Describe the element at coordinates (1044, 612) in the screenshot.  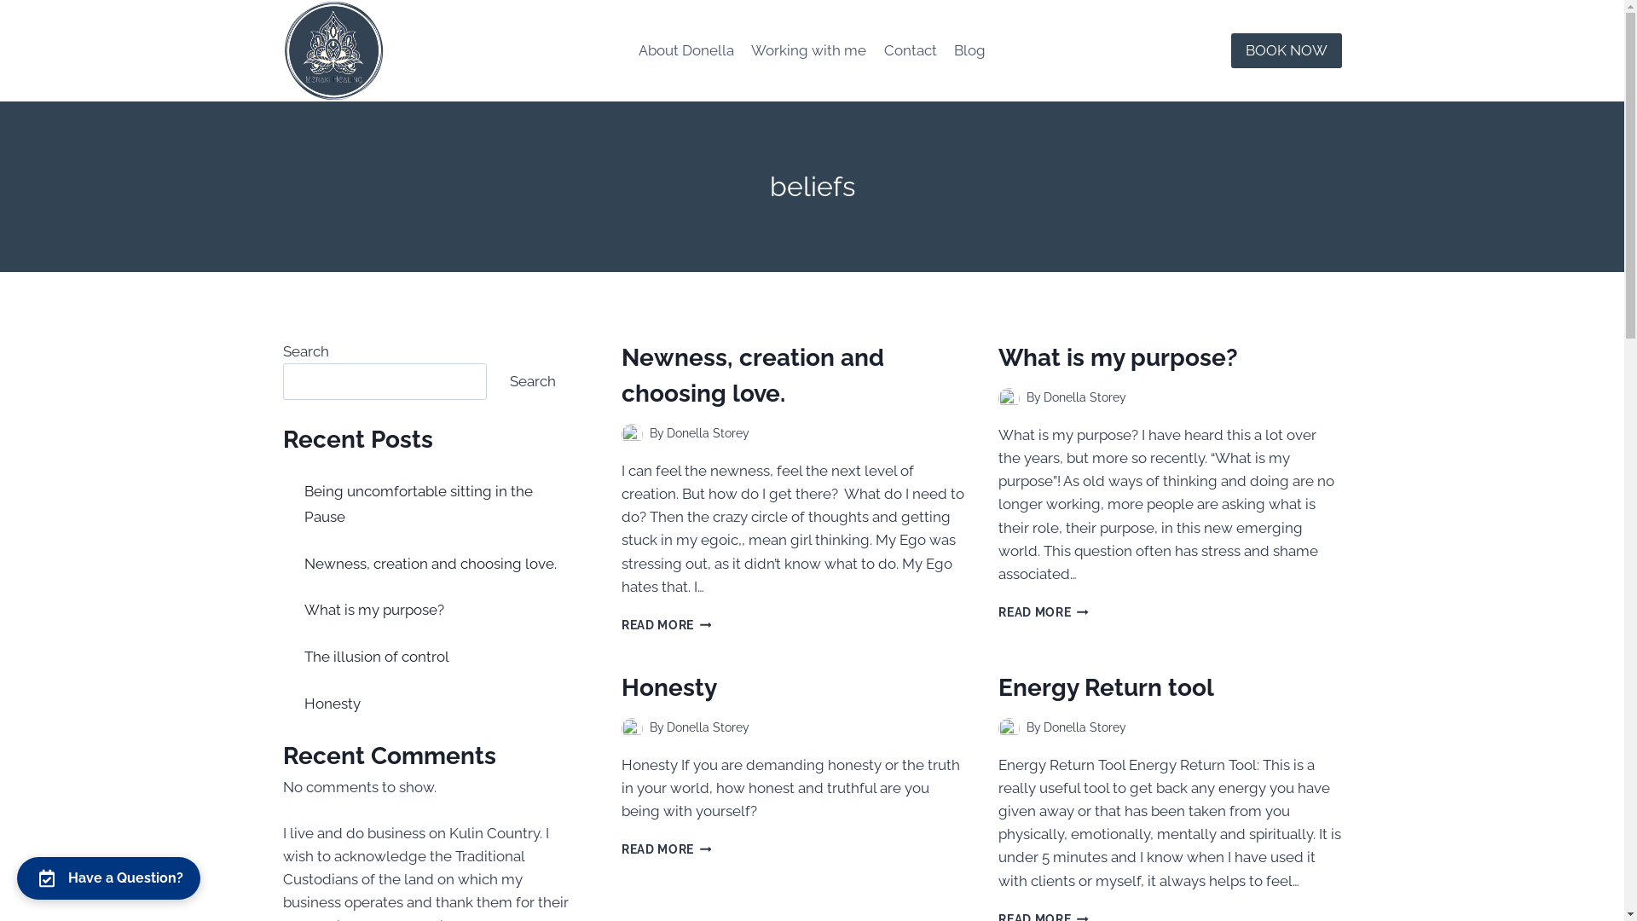
I see `READ MORE
WHAT IS MY PURPOSE?` at that location.